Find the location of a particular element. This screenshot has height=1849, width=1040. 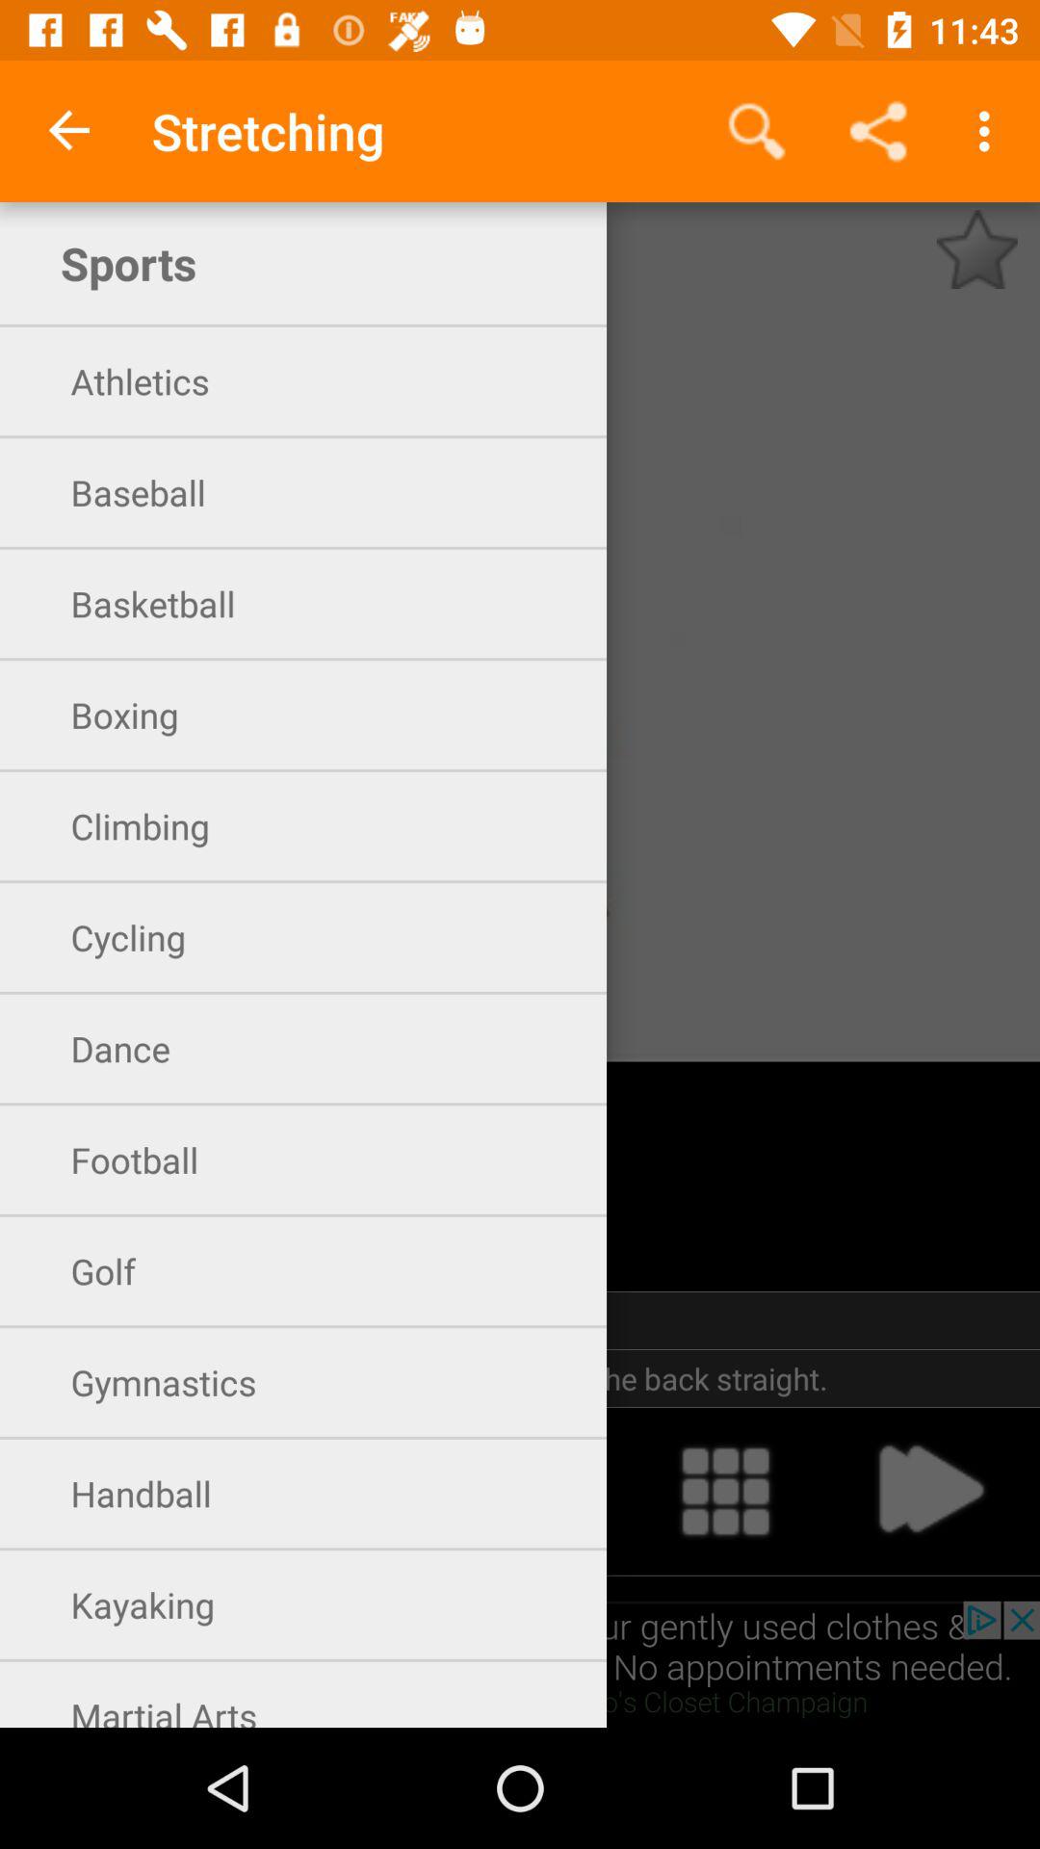

select this option is located at coordinates (110, 1491).